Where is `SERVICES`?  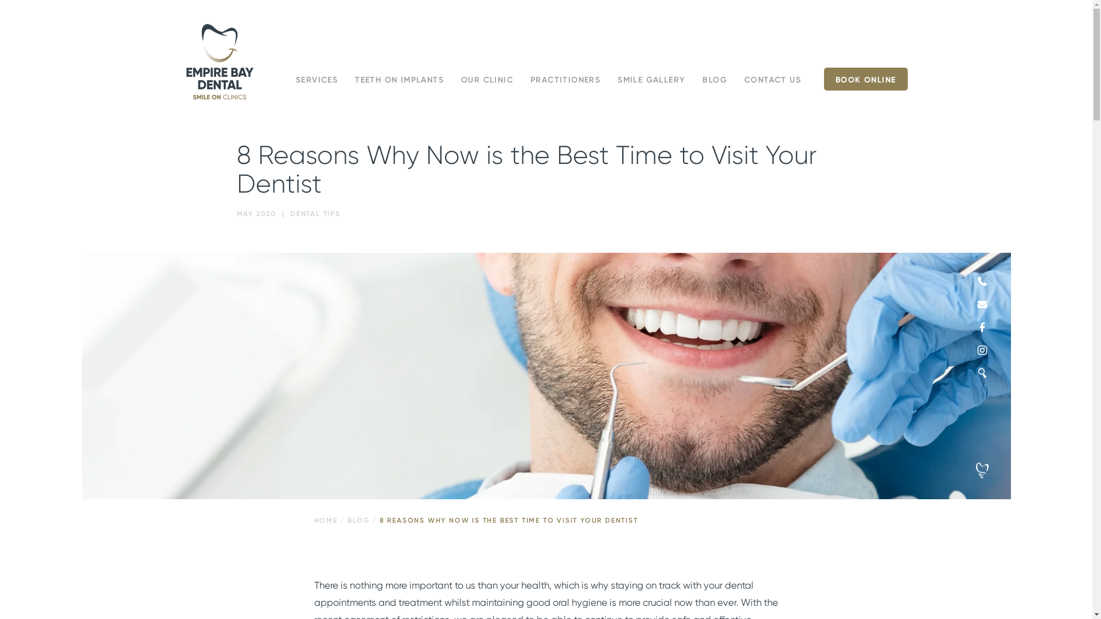 SERVICES is located at coordinates (317, 80).